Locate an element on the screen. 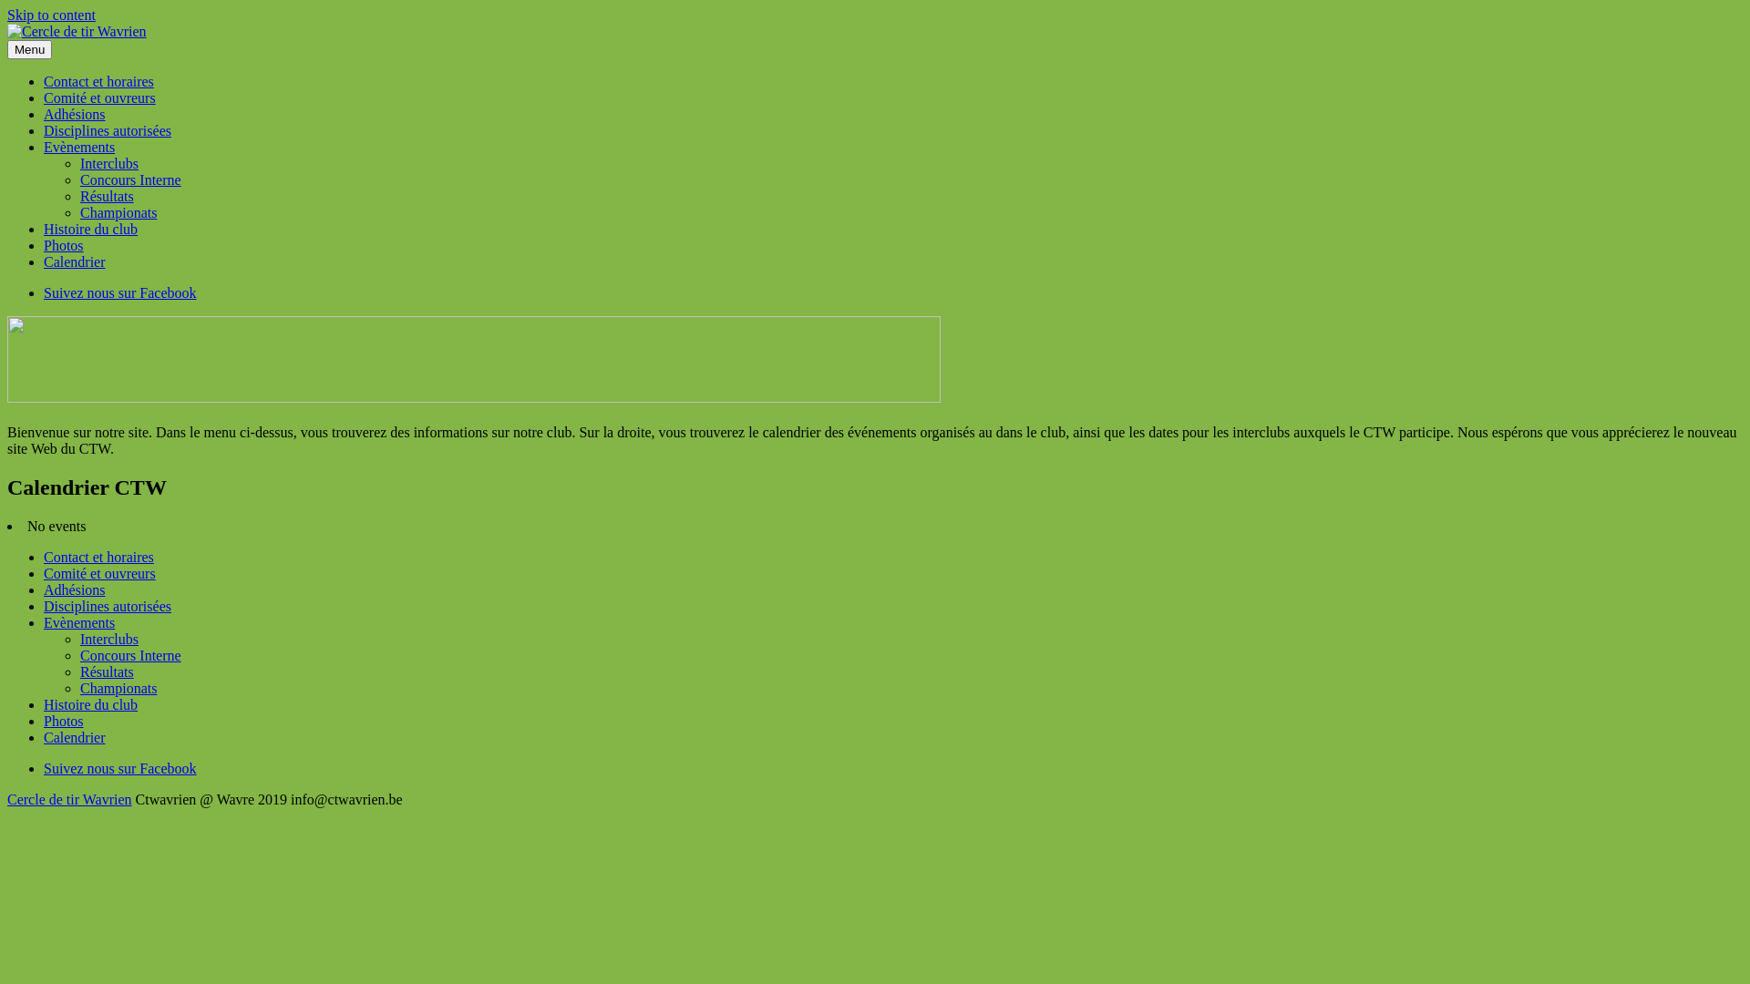  Calendrier is located at coordinates (75, 262).